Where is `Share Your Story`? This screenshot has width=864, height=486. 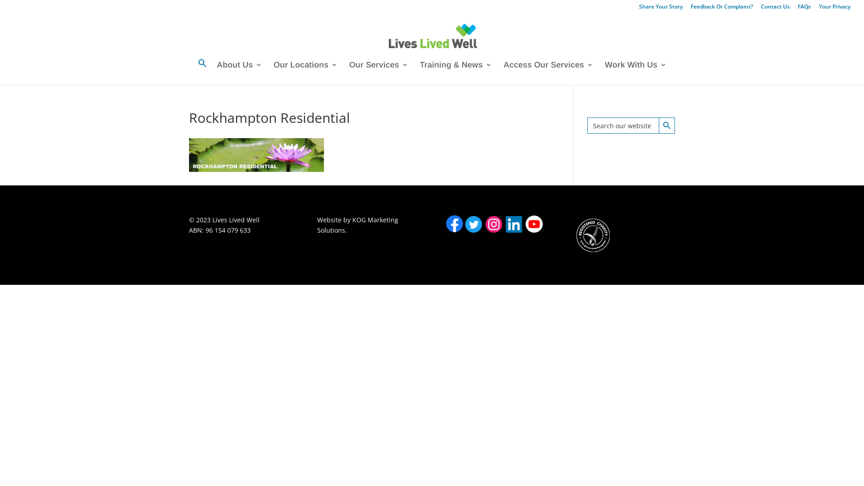 Share Your Story is located at coordinates (661, 9).